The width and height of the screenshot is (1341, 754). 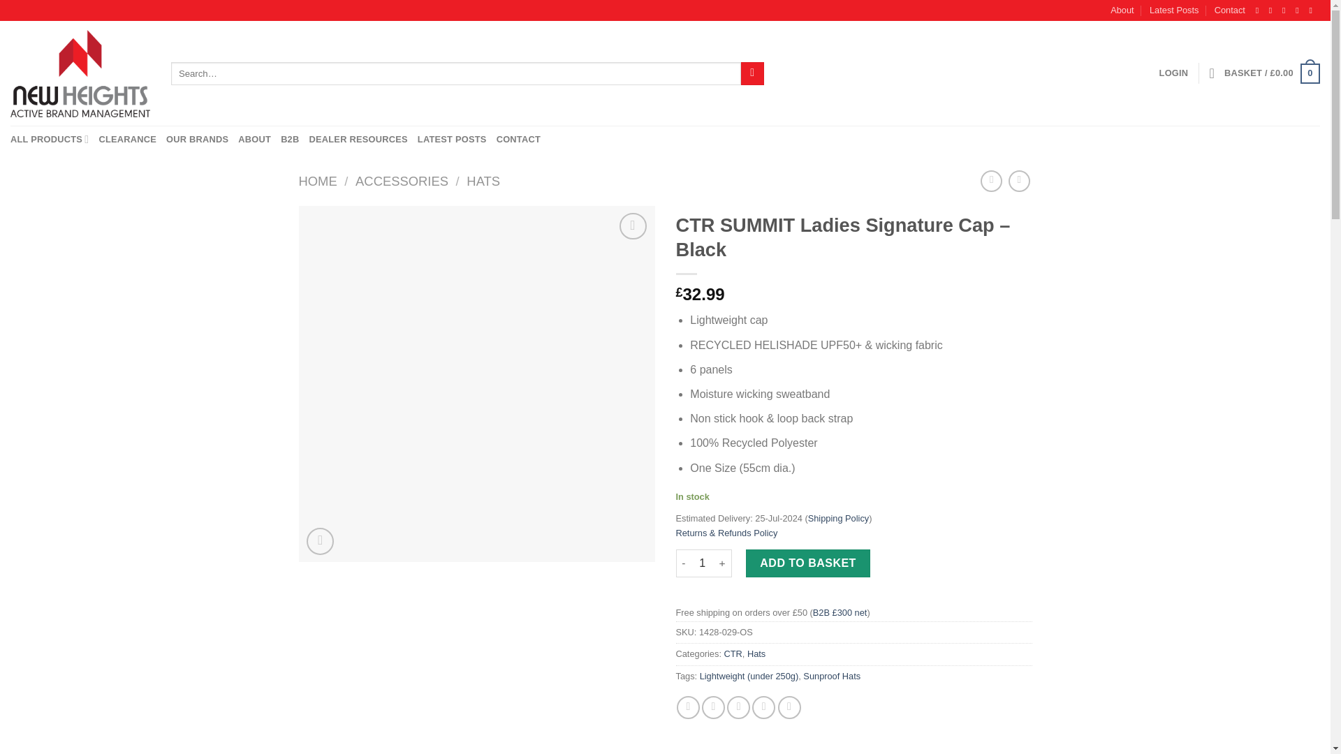 What do you see at coordinates (1173, 10) in the screenshot?
I see `Latest Posts` at bounding box center [1173, 10].